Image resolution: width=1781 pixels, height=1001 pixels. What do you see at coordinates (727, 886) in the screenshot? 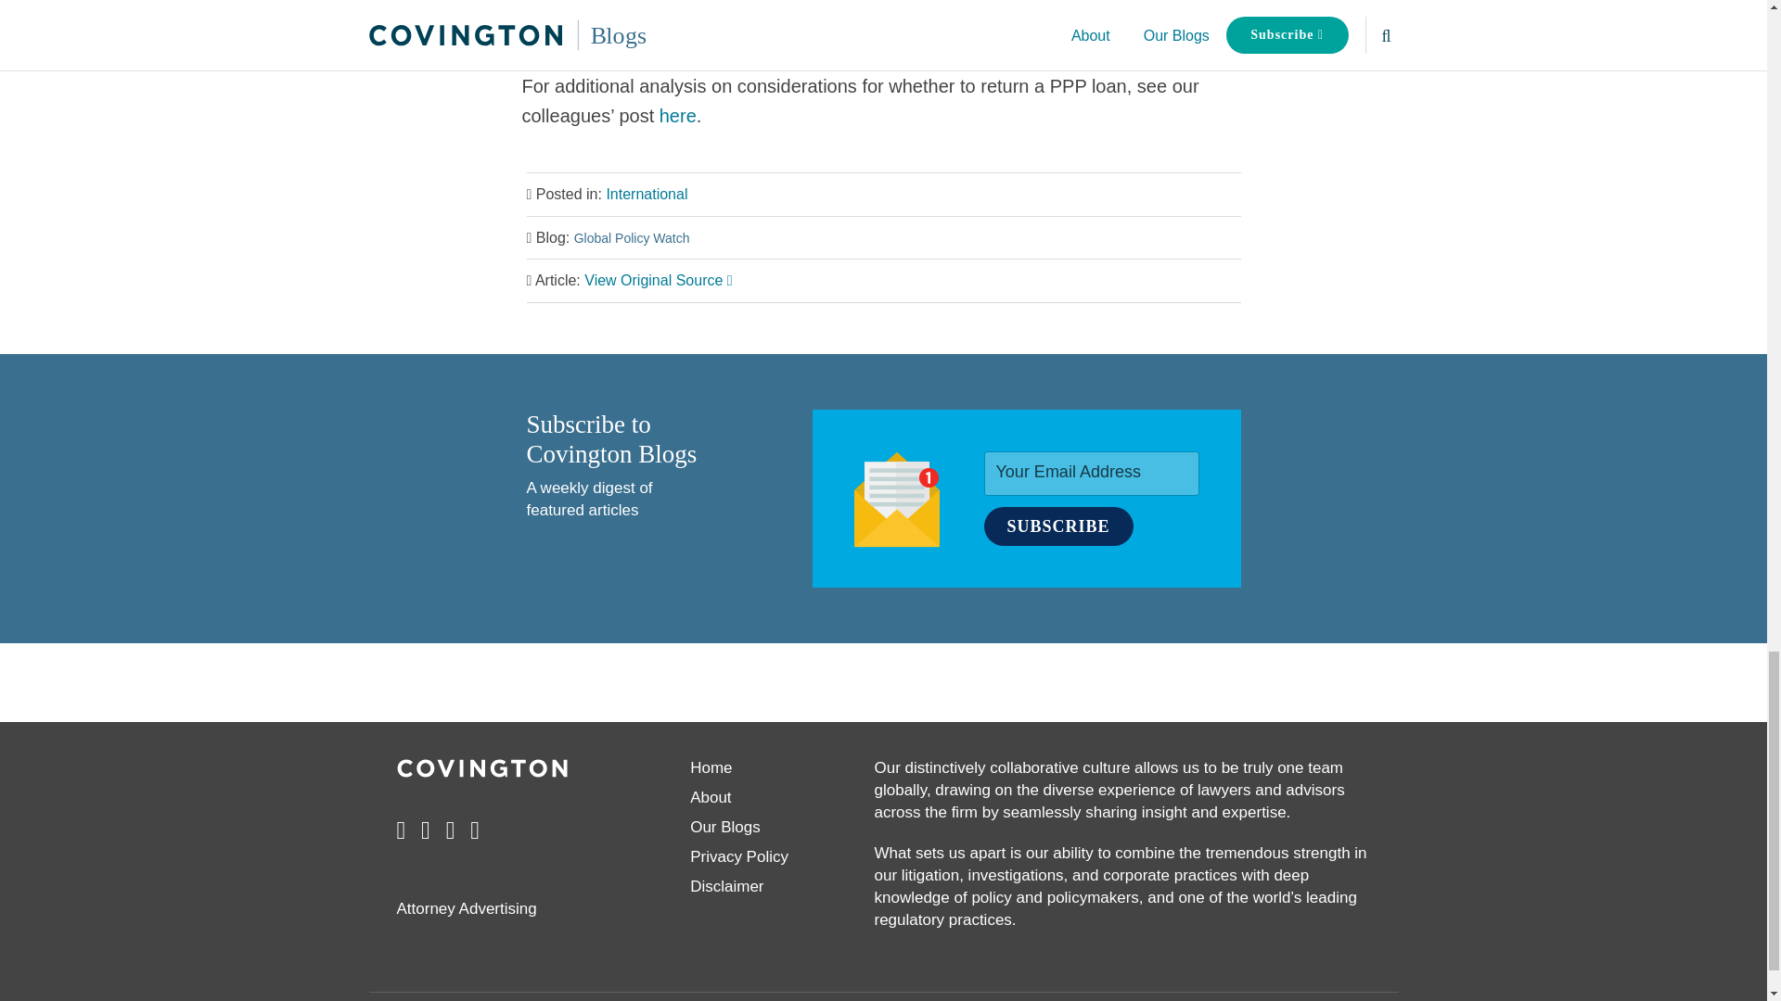
I see `Disclaimer` at bounding box center [727, 886].